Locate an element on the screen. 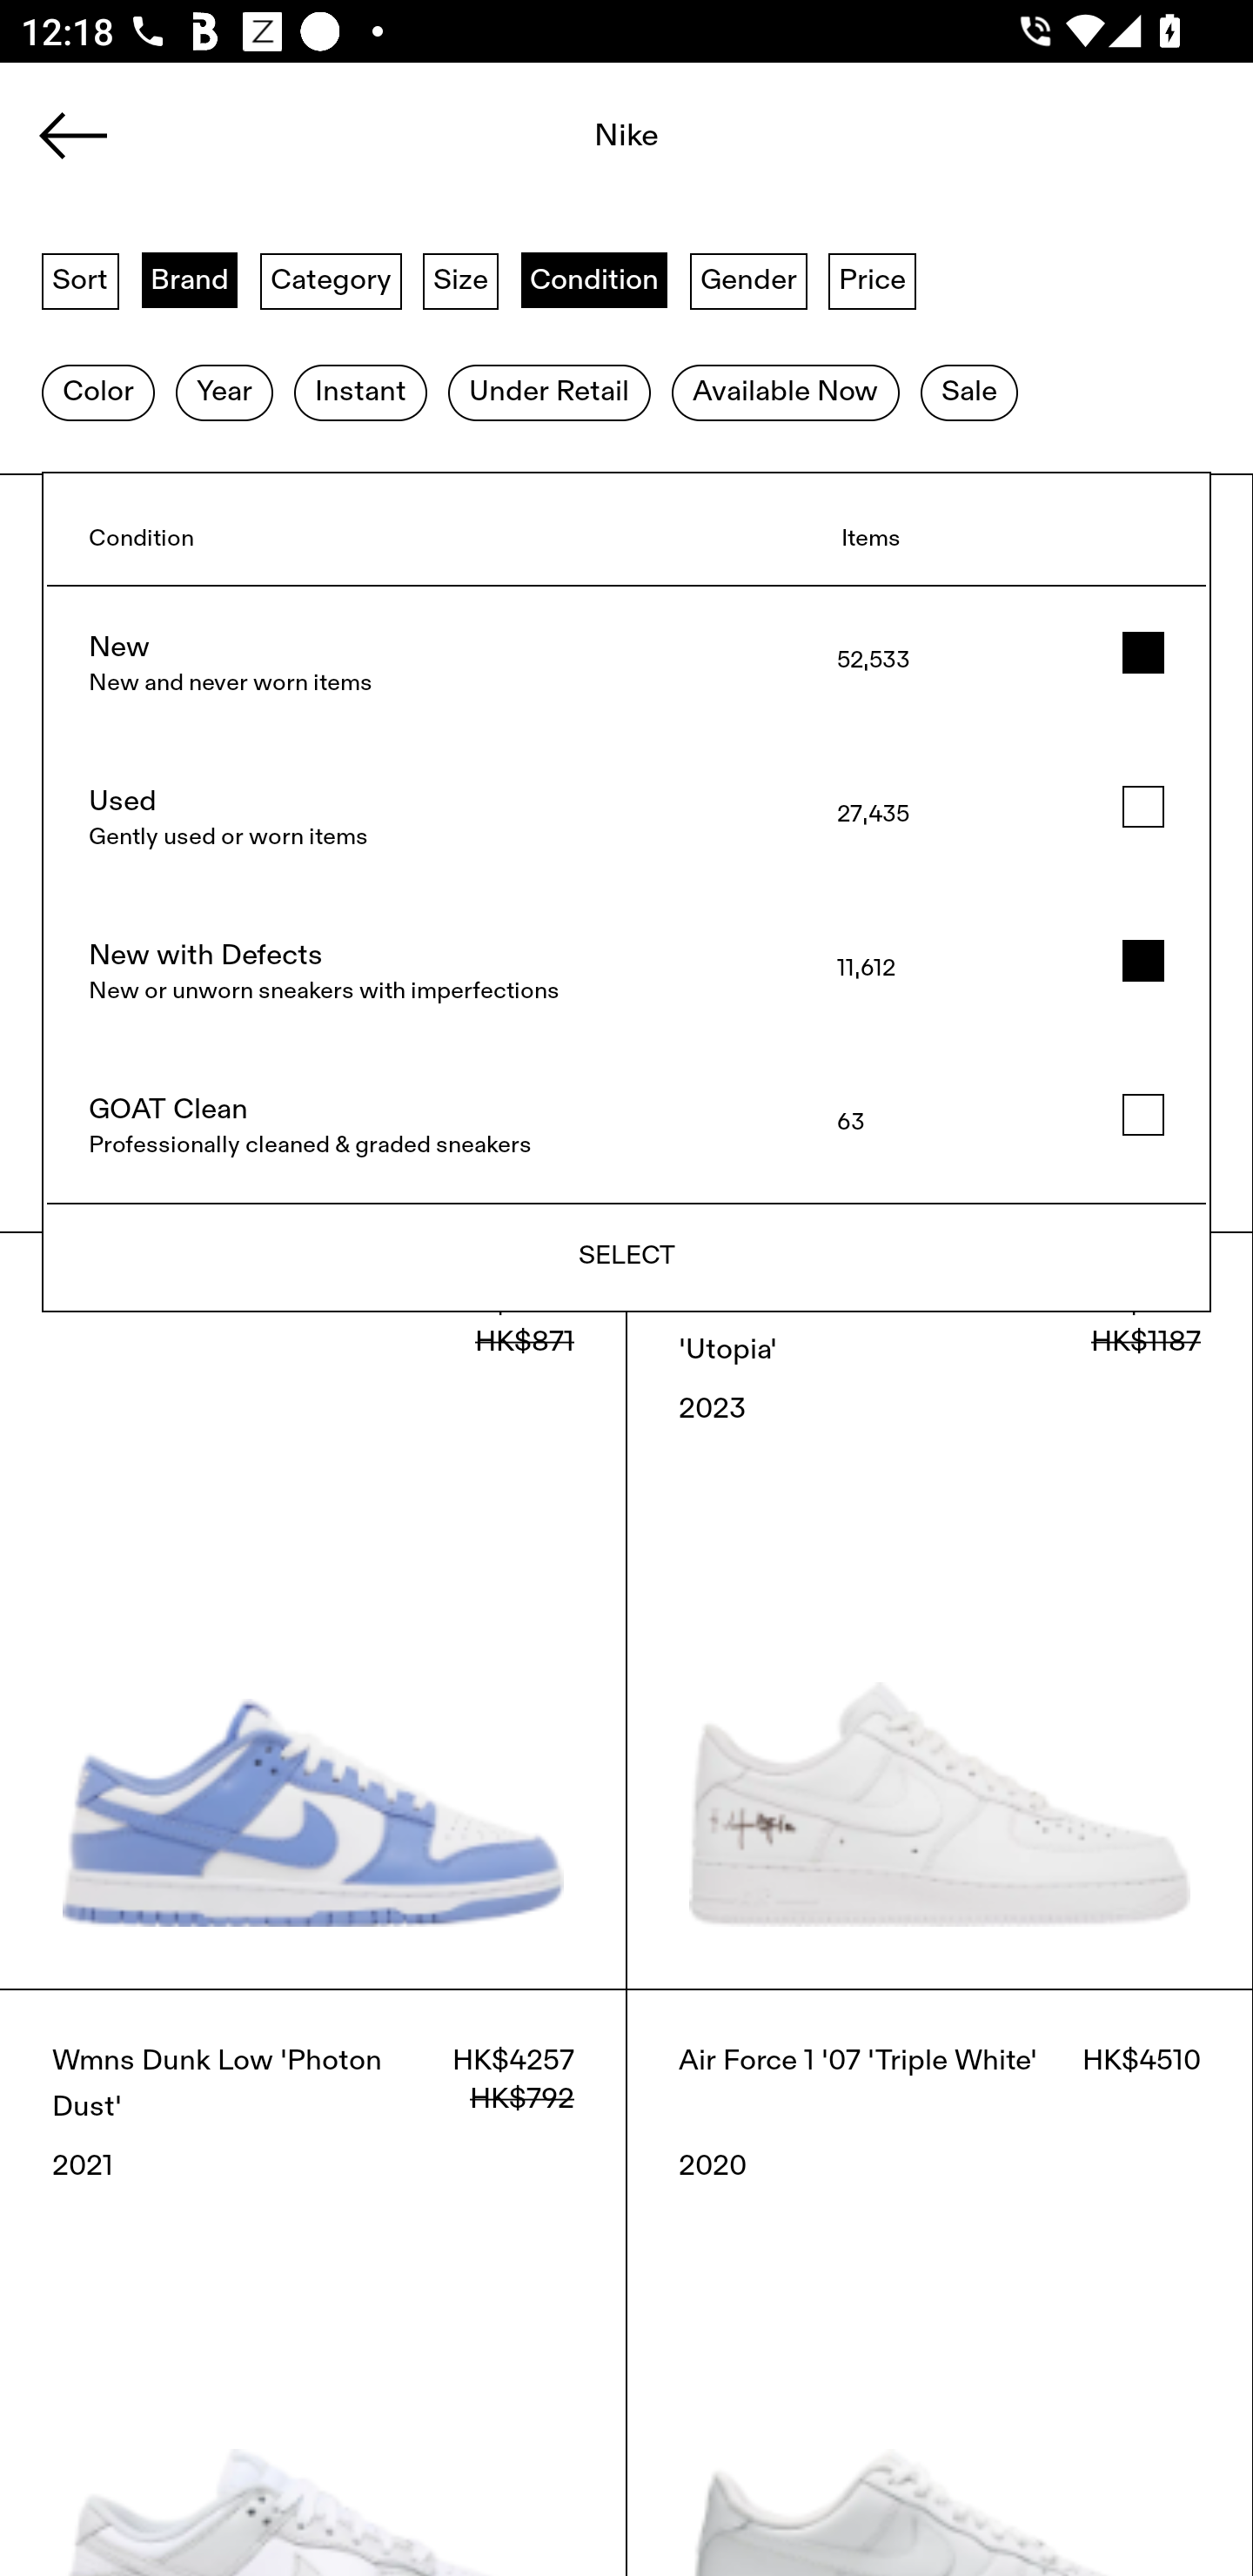  Sort is located at coordinates (80, 279).